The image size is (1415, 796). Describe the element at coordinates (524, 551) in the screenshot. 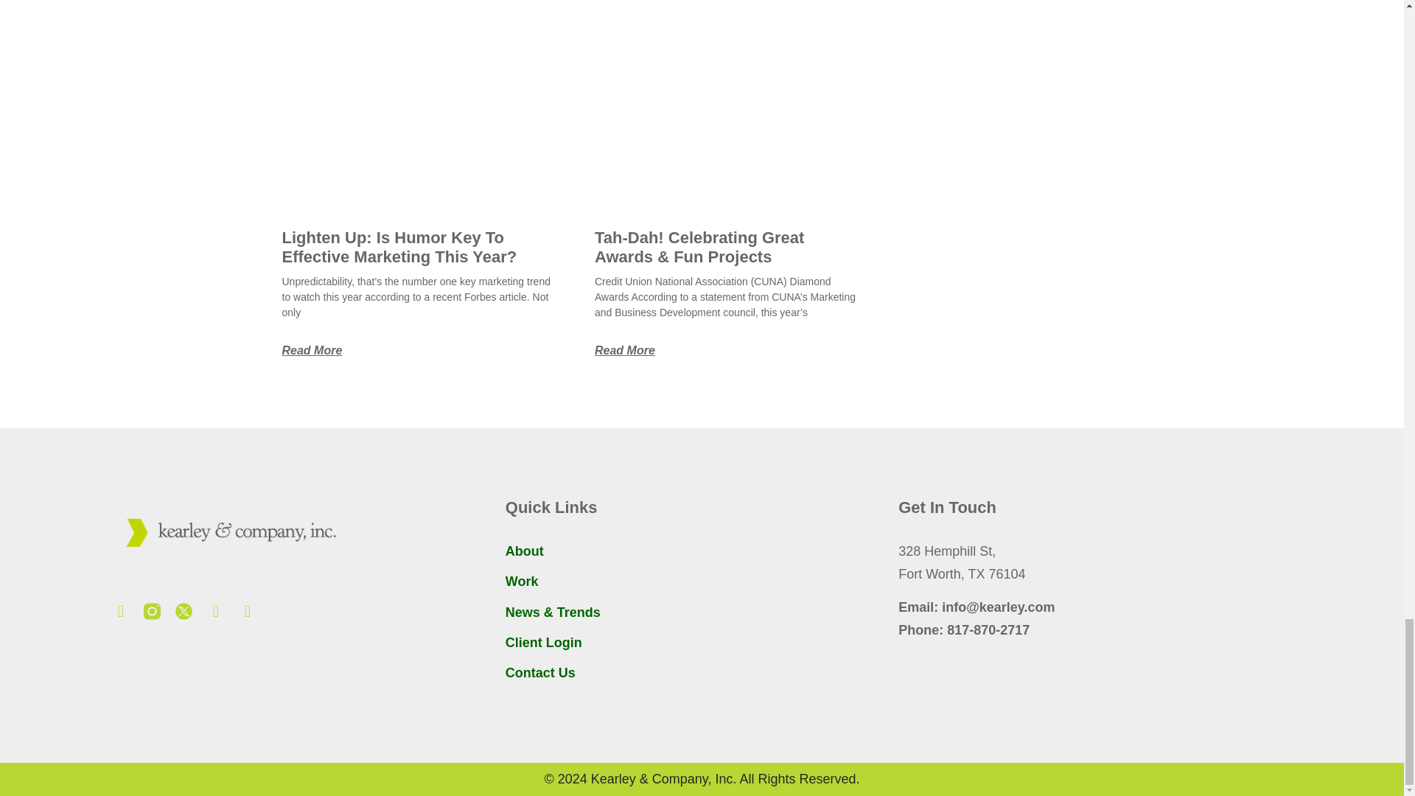

I see `About` at that location.